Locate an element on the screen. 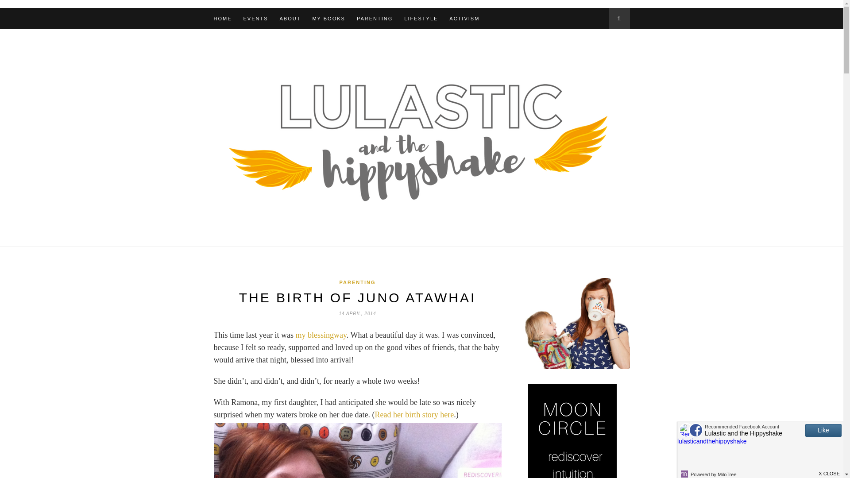 Image resolution: width=850 pixels, height=478 pixels. ACTIVISM is located at coordinates (464, 19).